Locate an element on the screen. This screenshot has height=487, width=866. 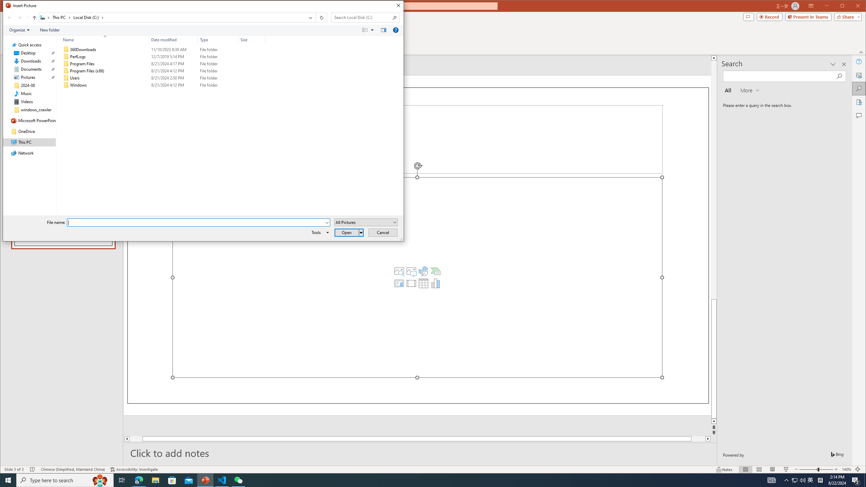
360Downloads is located at coordinates (162, 49).